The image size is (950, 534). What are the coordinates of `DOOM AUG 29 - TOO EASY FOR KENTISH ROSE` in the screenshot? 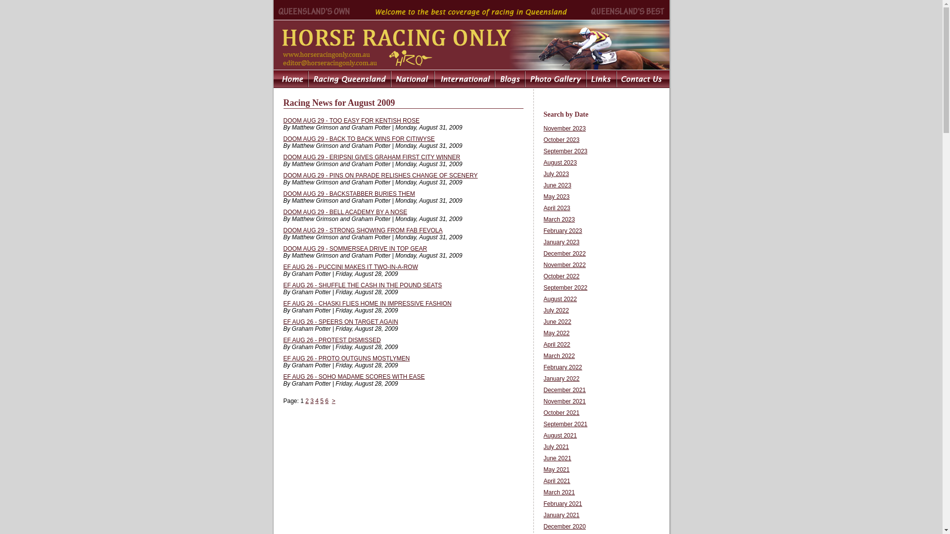 It's located at (351, 121).